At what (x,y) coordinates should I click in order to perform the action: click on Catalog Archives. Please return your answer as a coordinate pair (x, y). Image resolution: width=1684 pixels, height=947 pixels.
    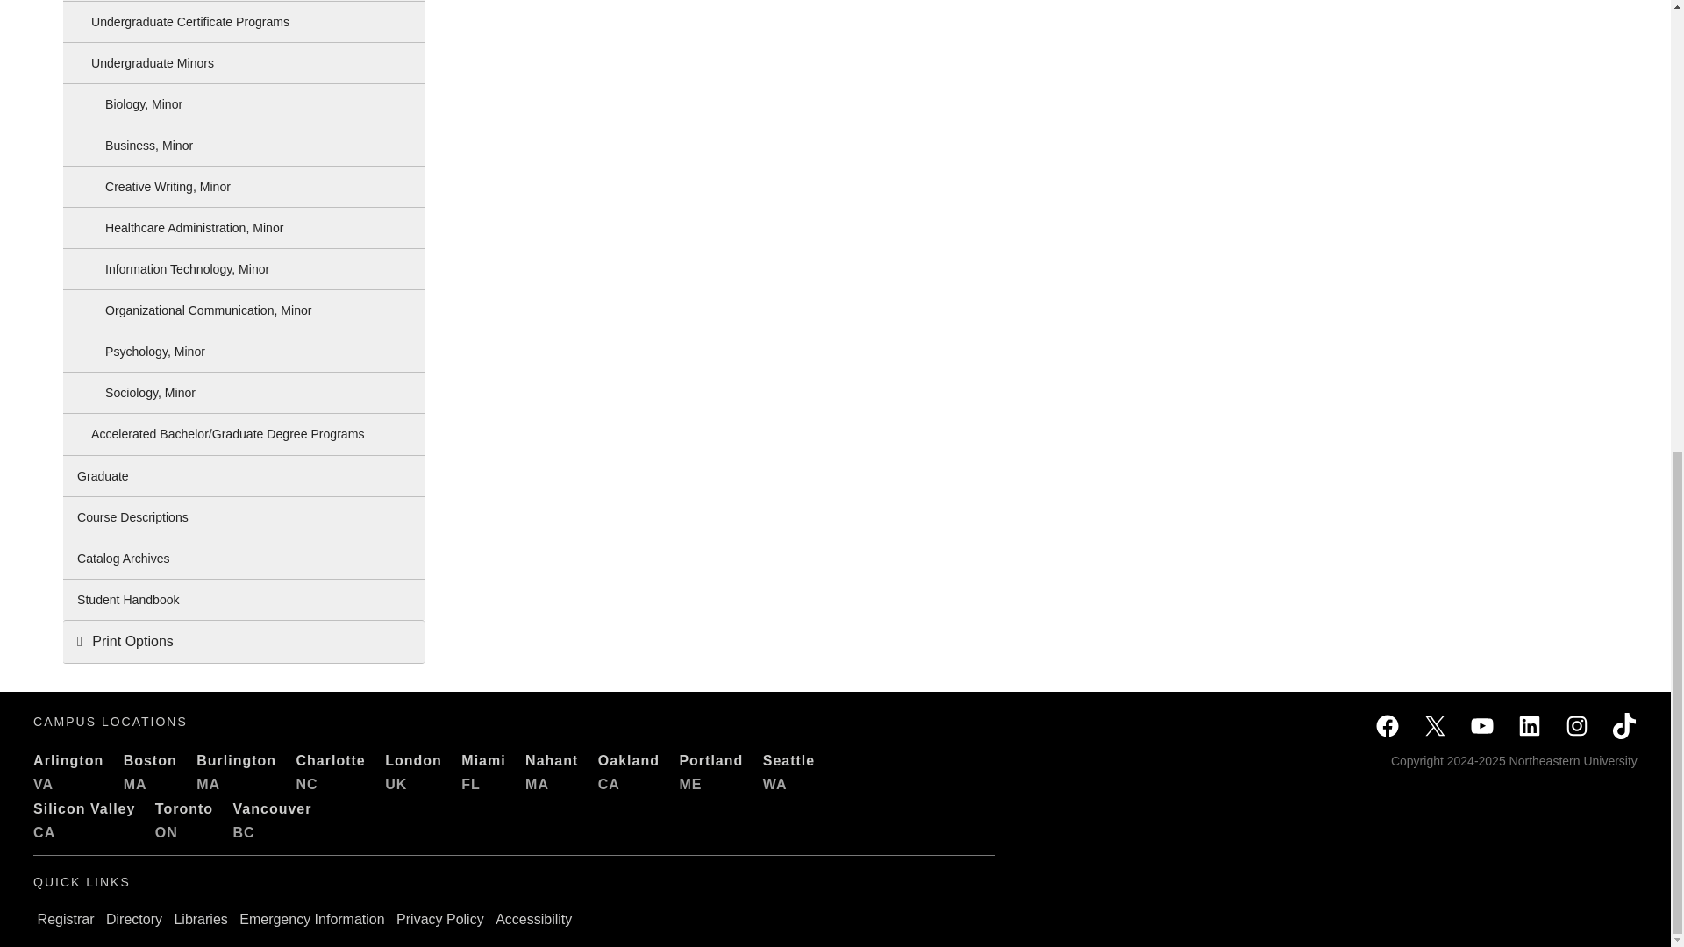
    Looking at the image, I should click on (244, 558).